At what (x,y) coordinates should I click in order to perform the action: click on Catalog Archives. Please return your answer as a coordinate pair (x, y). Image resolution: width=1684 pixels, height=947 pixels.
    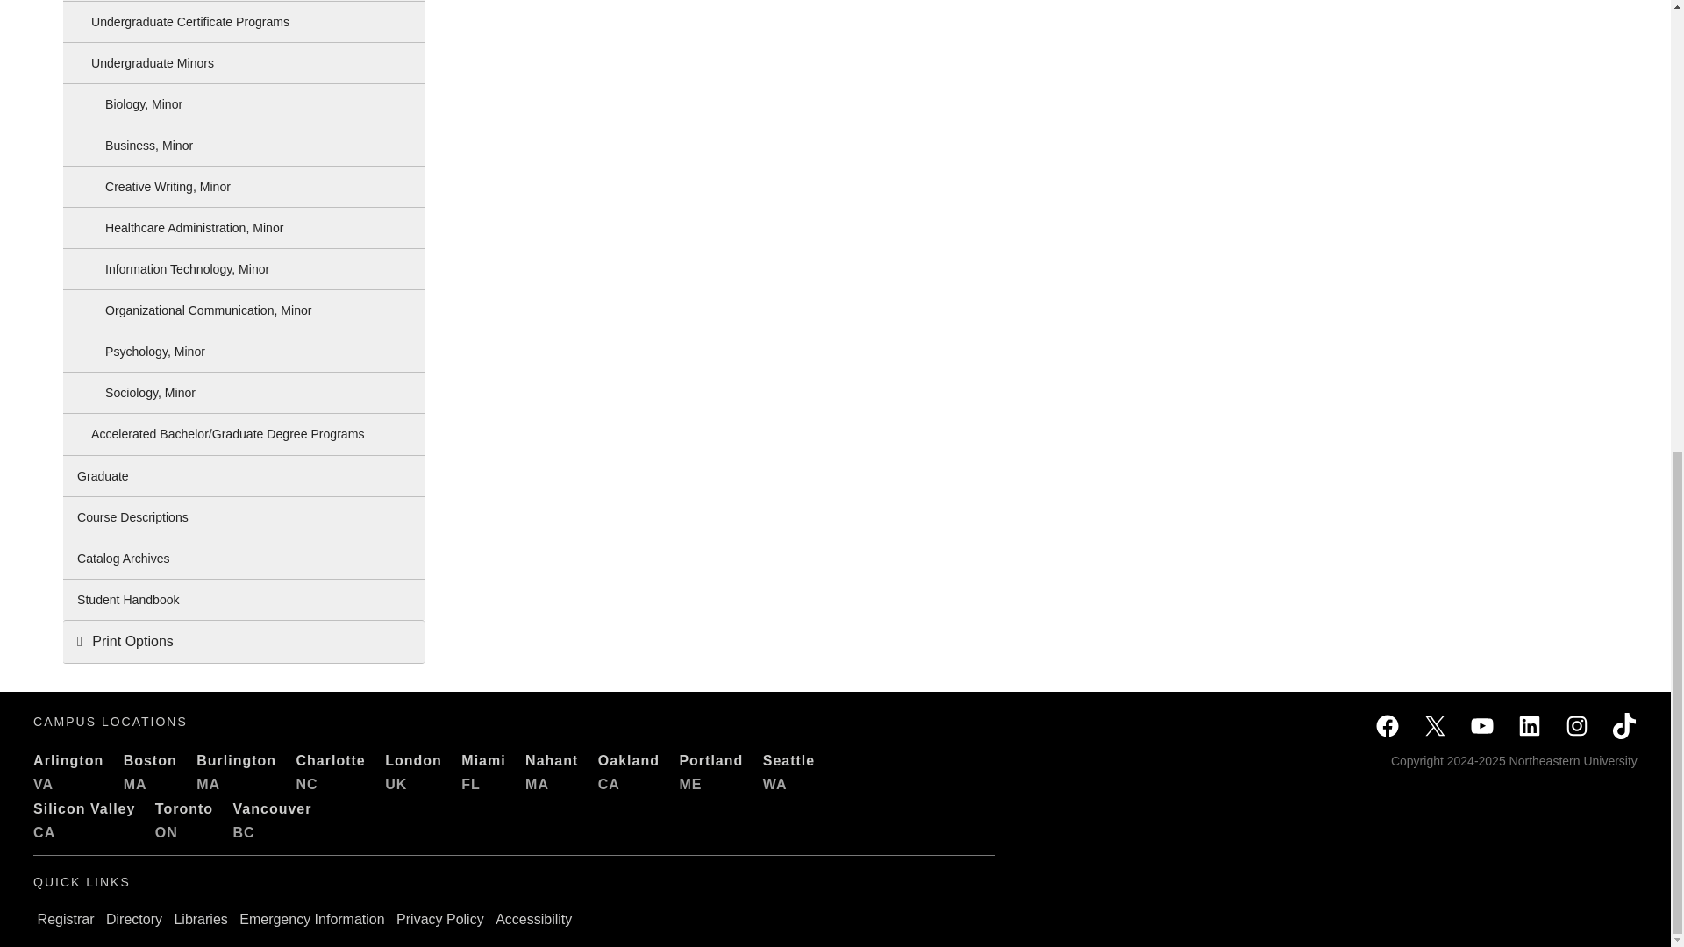
    Looking at the image, I should click on (244, 558).